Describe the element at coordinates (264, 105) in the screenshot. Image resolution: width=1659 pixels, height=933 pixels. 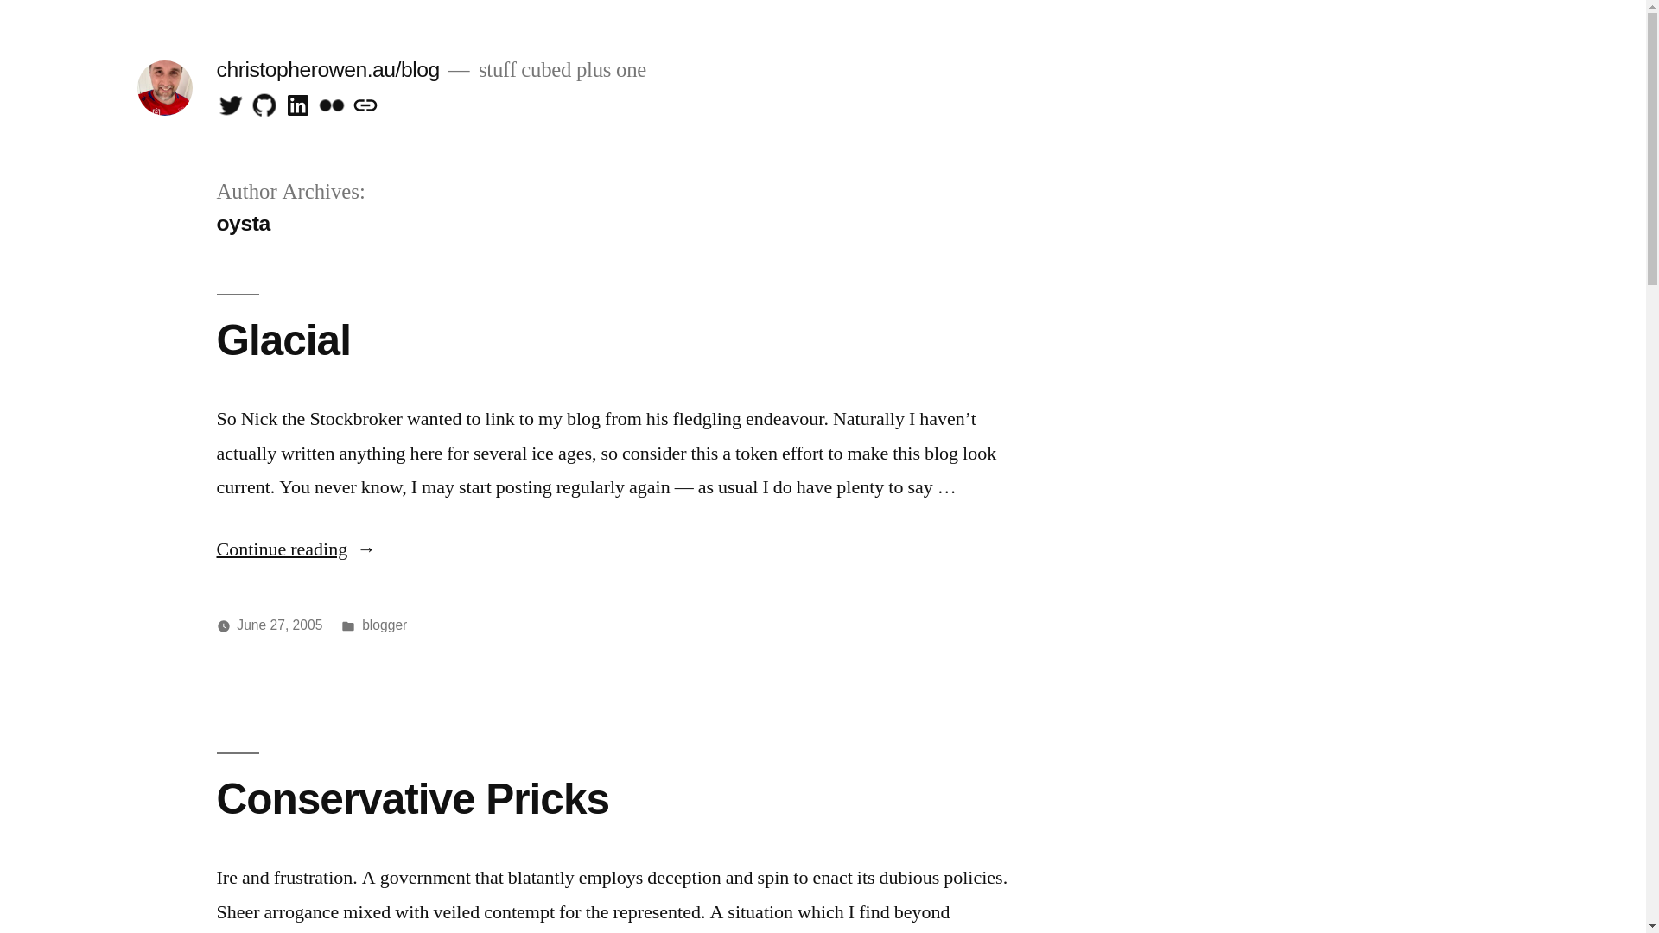
I see `github` at that location.